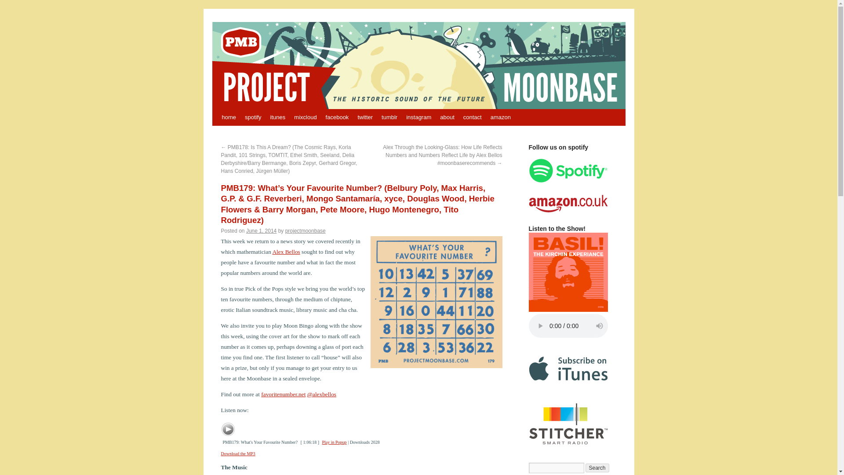 The width and height of the screenshot is (844, 475). What do you see at coordinates (278, 117) in the screenshot?
I see `itunes` at bounding box center [278, 117].